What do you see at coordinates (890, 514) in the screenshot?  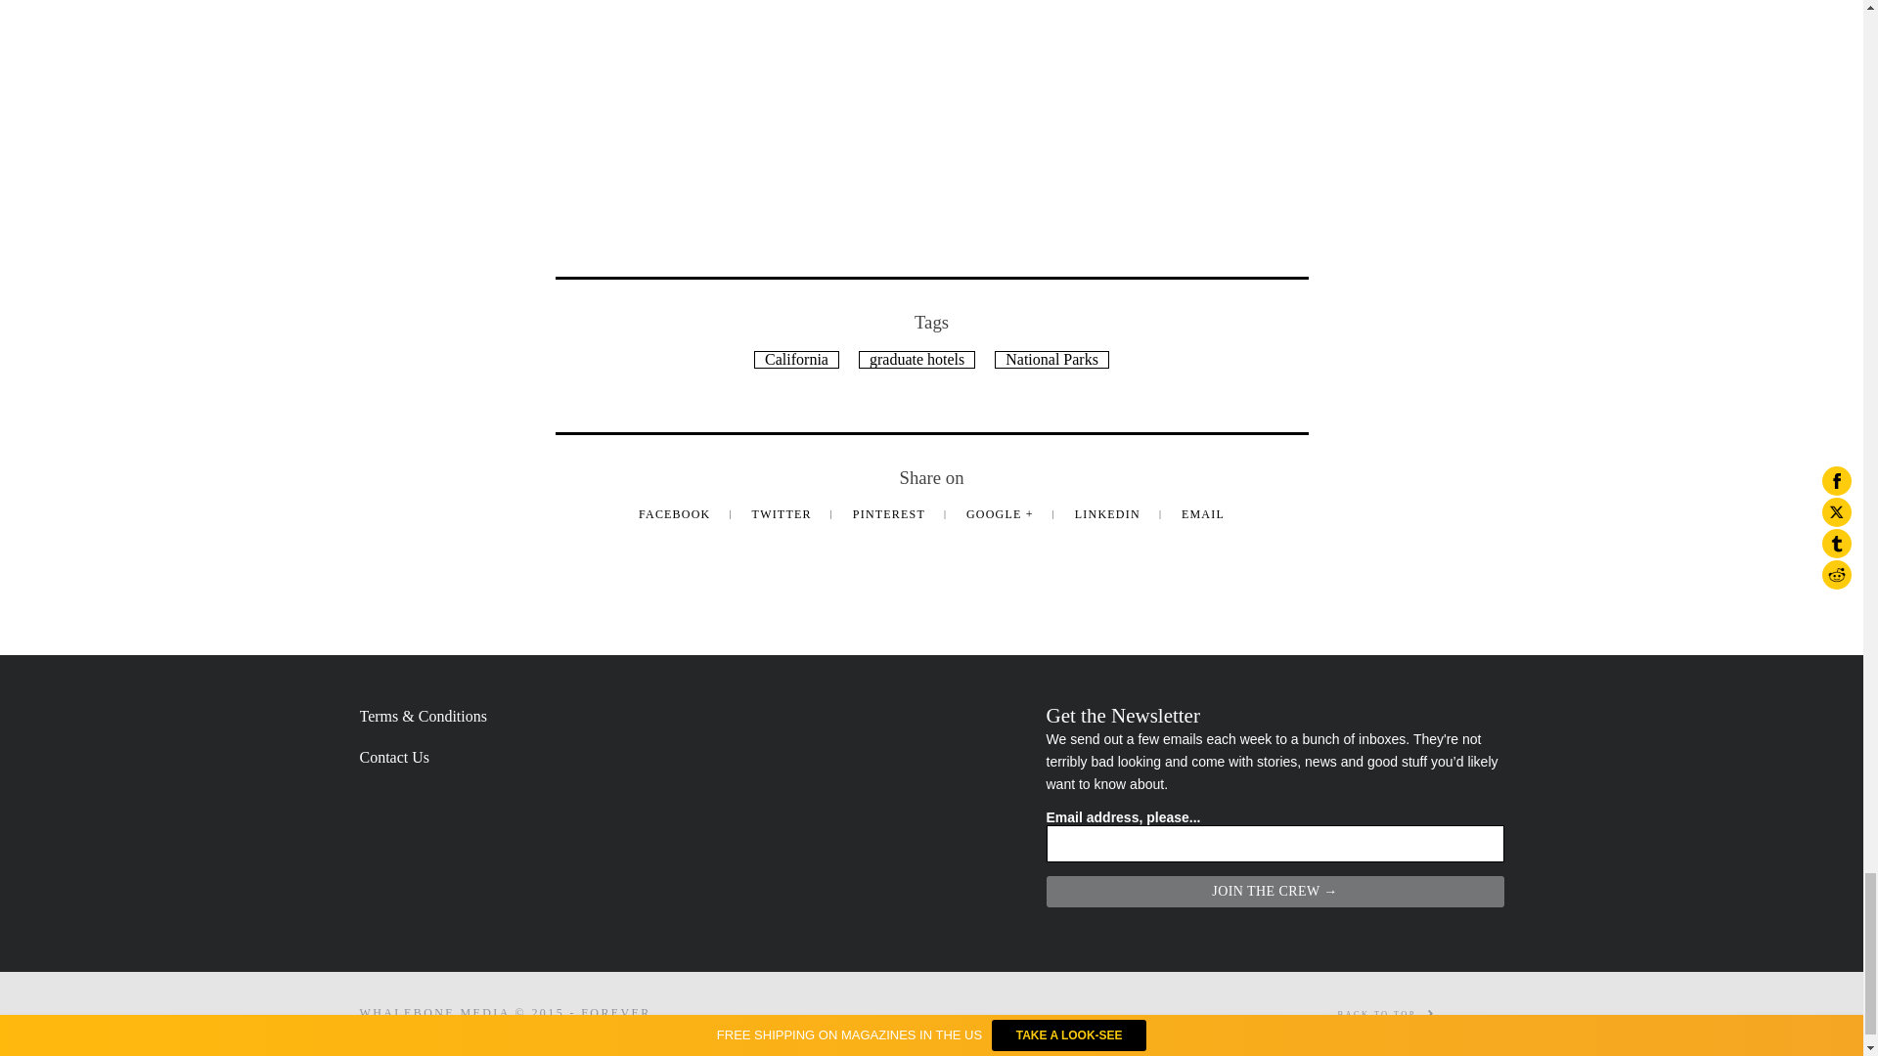 I see `PINTEREST` at bounding box center [890, 514].